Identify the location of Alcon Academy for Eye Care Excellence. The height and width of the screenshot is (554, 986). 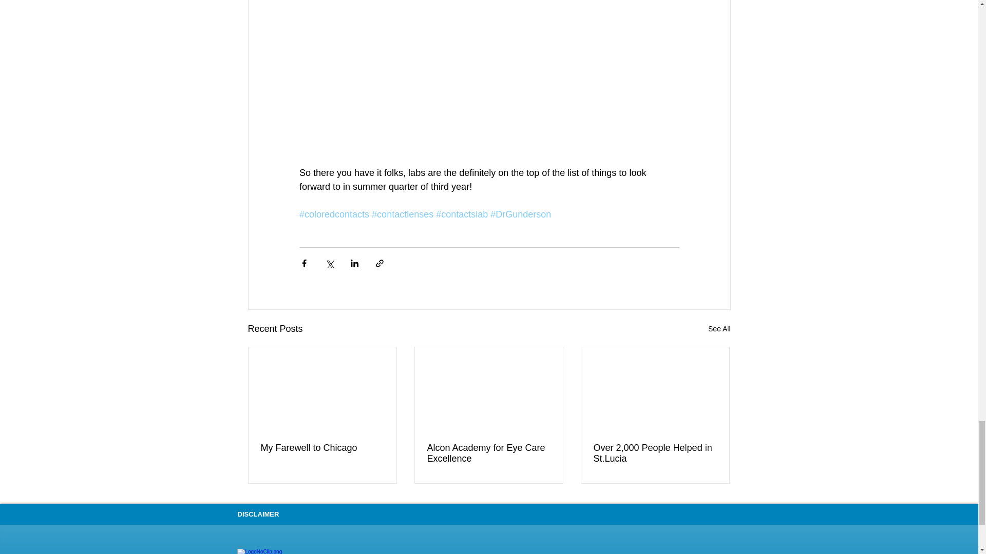
(488, 453).